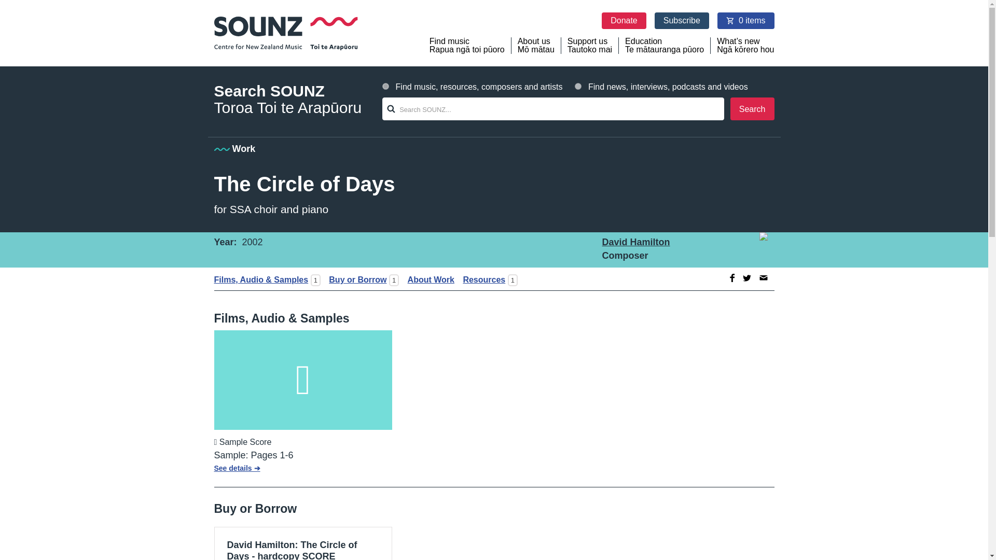 This screenshot has height=560, width=996. What do you see at coordinates (386, 86) in the screenshot?
I see `catalogue` at bounding box center [386, 86].